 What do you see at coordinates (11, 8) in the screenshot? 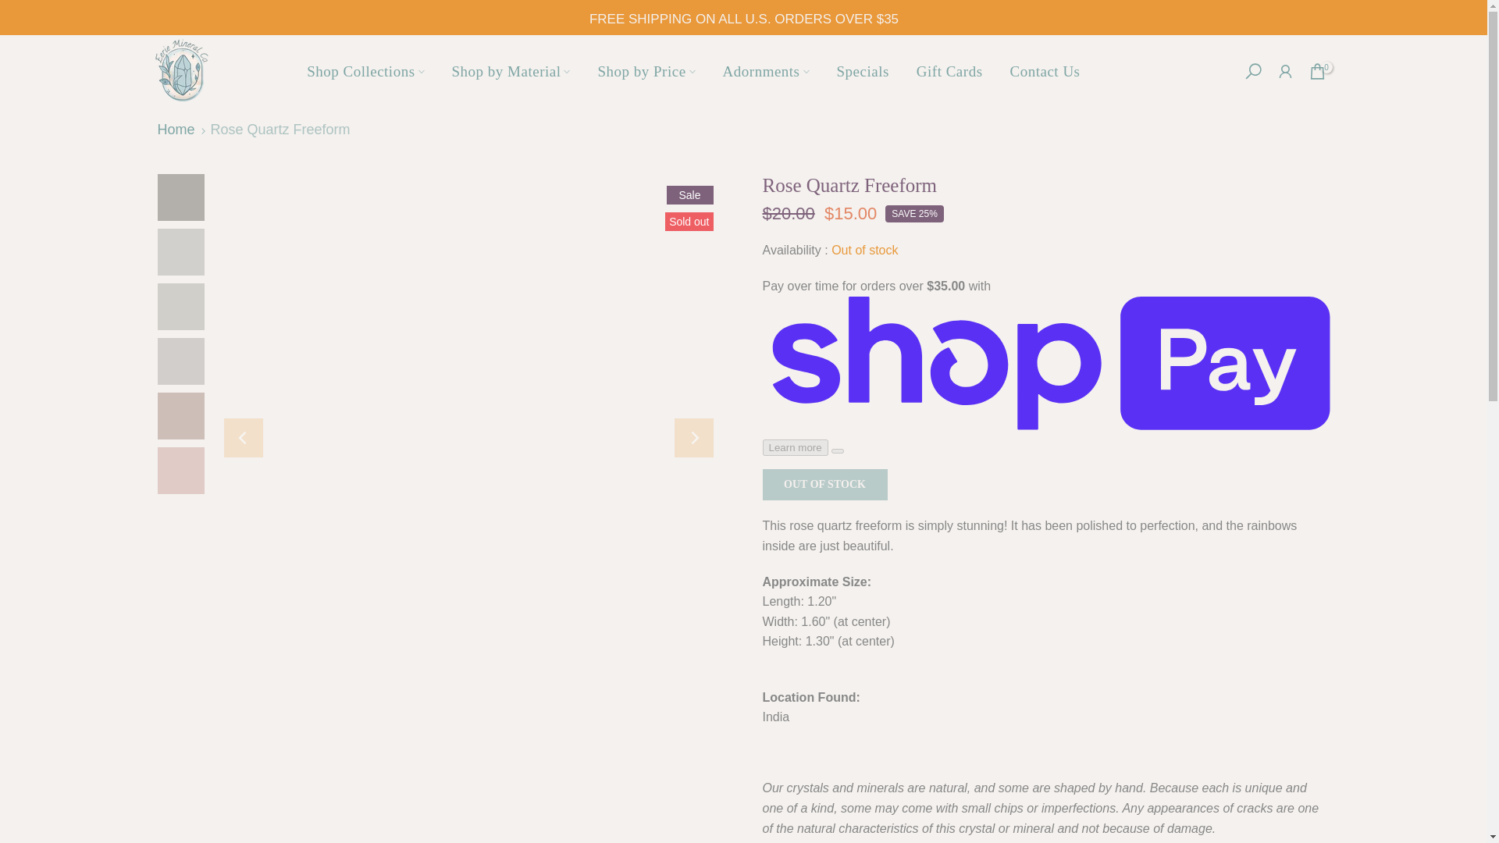
I see `Skip to content` at bounding box center [11, 8].